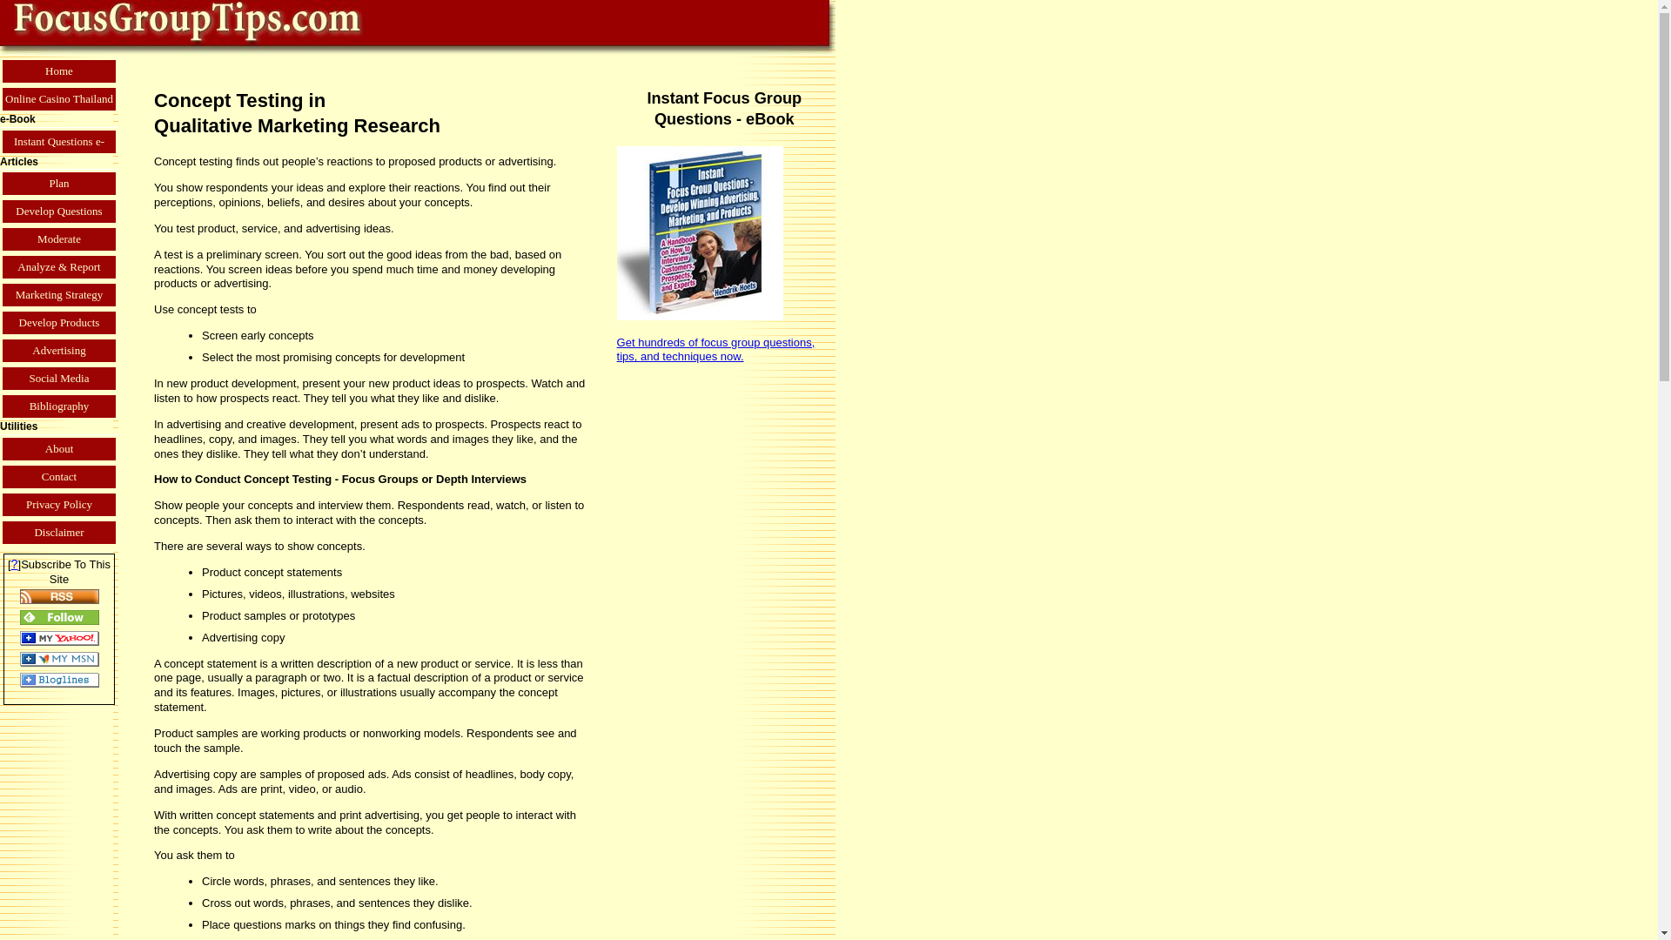 Image resolution: width=1671 pixels, height=940 pixels. Describe the element at coordinates (59, 71) in the screenshot. I see `Home` at that location.